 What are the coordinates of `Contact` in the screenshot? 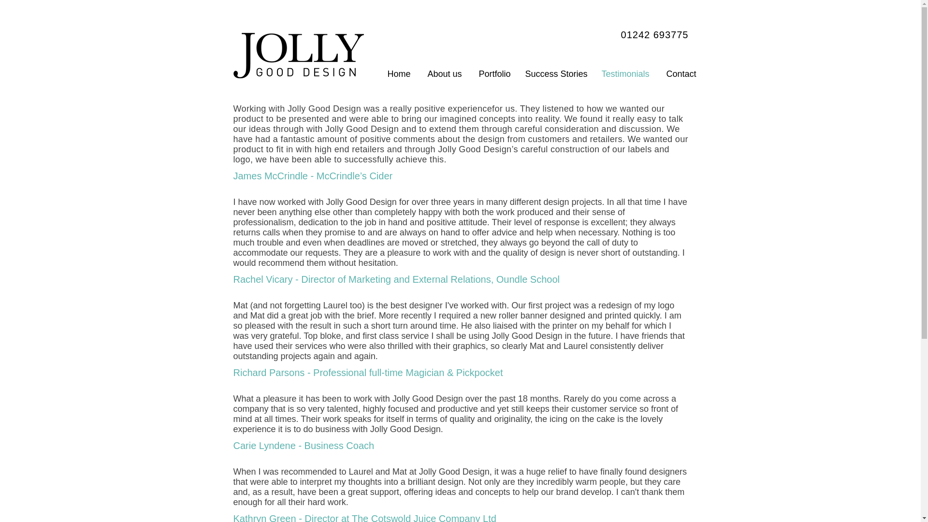 It's located at (680, 74).